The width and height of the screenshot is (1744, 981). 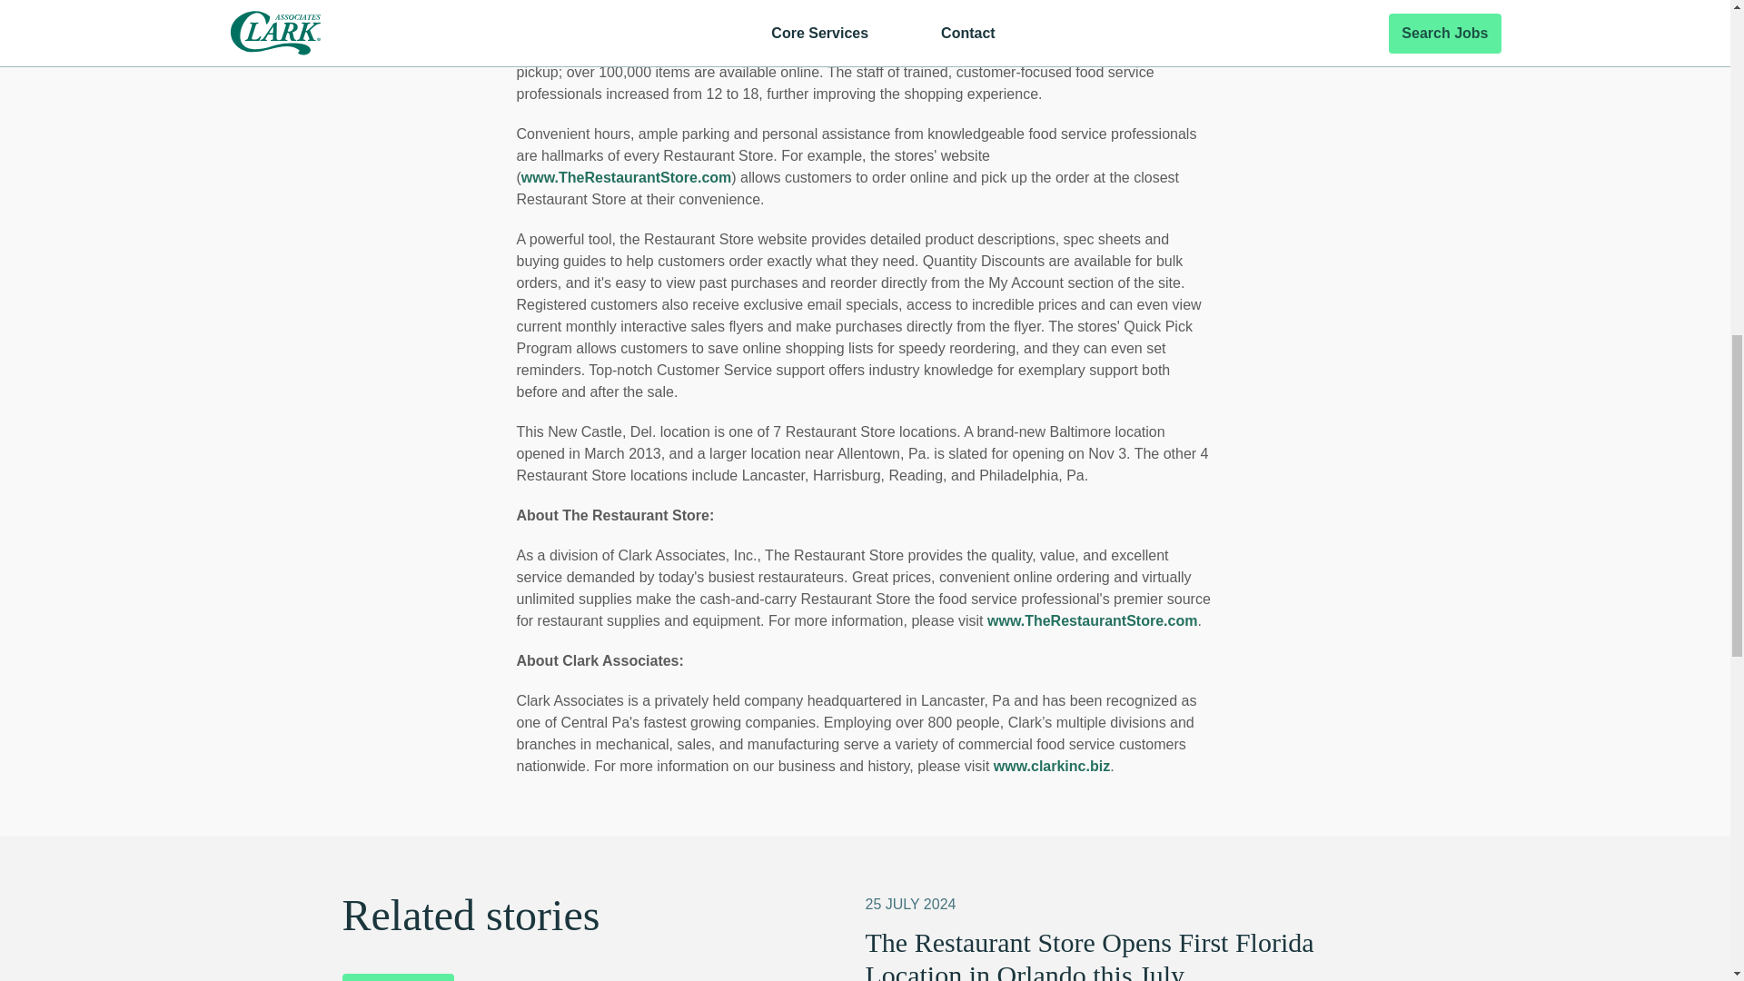 What do you see at coordinates (626, 177) in the screenshot?
I see `www.TheRestaurantStore.com` at bounding box center [626, 177].